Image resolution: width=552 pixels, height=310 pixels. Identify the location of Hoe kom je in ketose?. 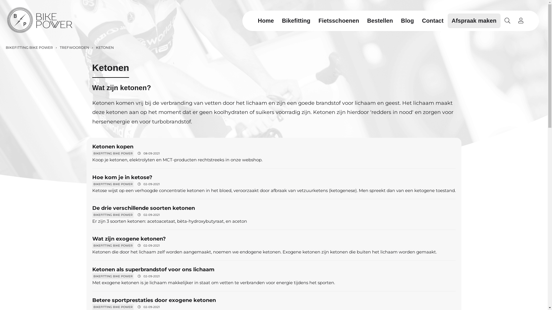
(122, 177).